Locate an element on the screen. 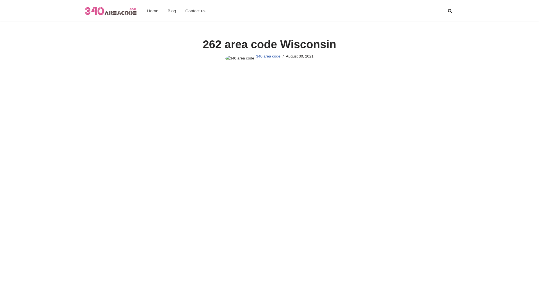 Image resolution: width=539 pixels, height=303 pixels. Contact us is located at coordinates (195, 11).